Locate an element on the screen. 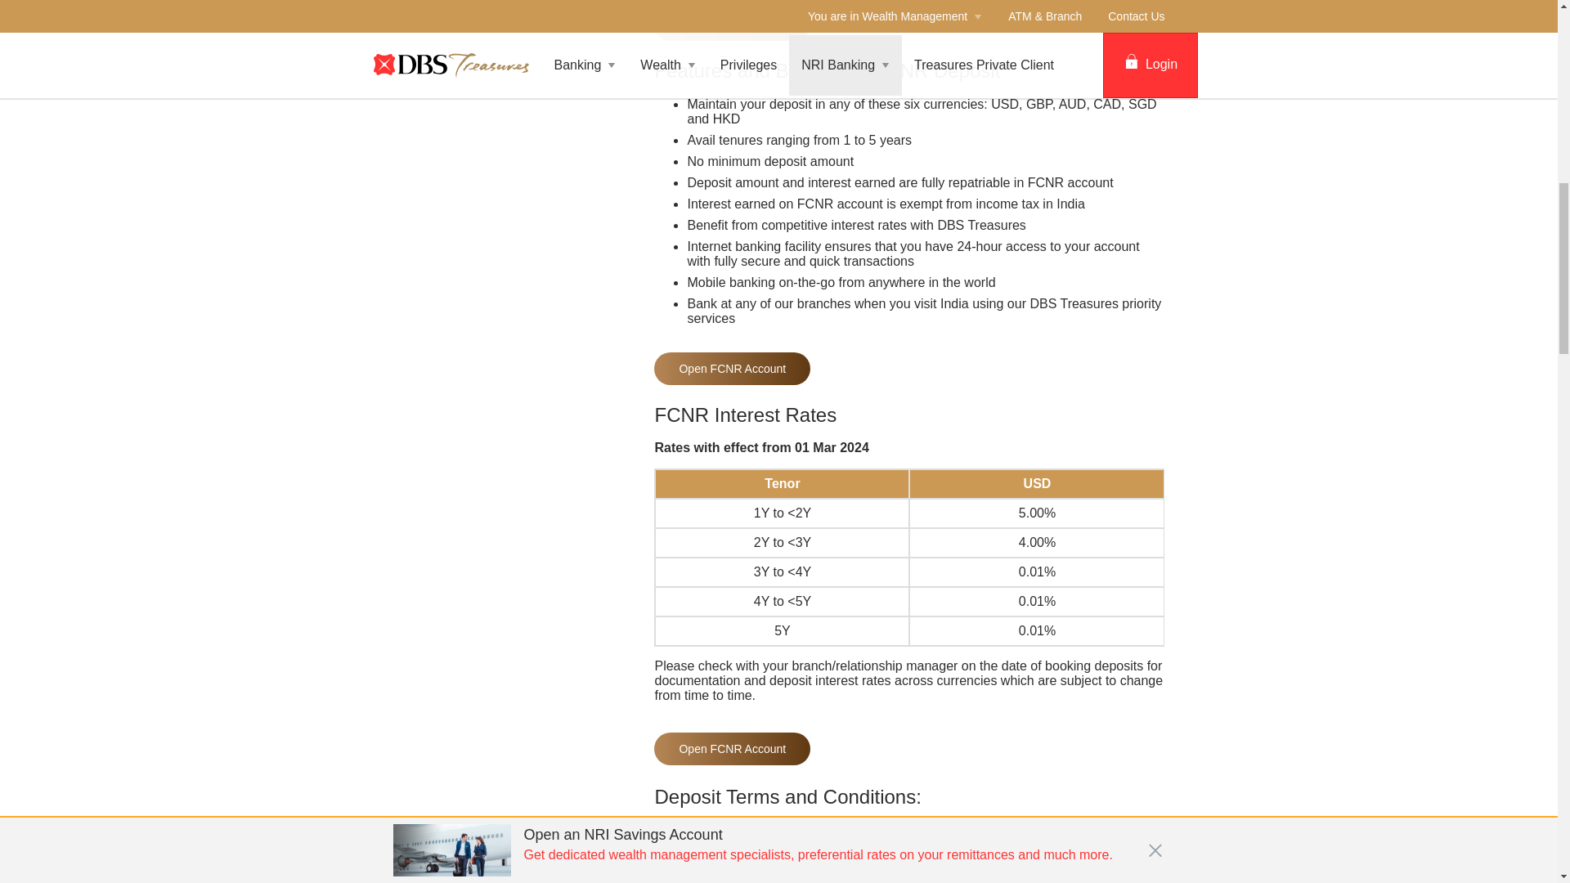 This screenshot has width=1570, height=883. Open FCNR Account is located at coordinates (732, 368).